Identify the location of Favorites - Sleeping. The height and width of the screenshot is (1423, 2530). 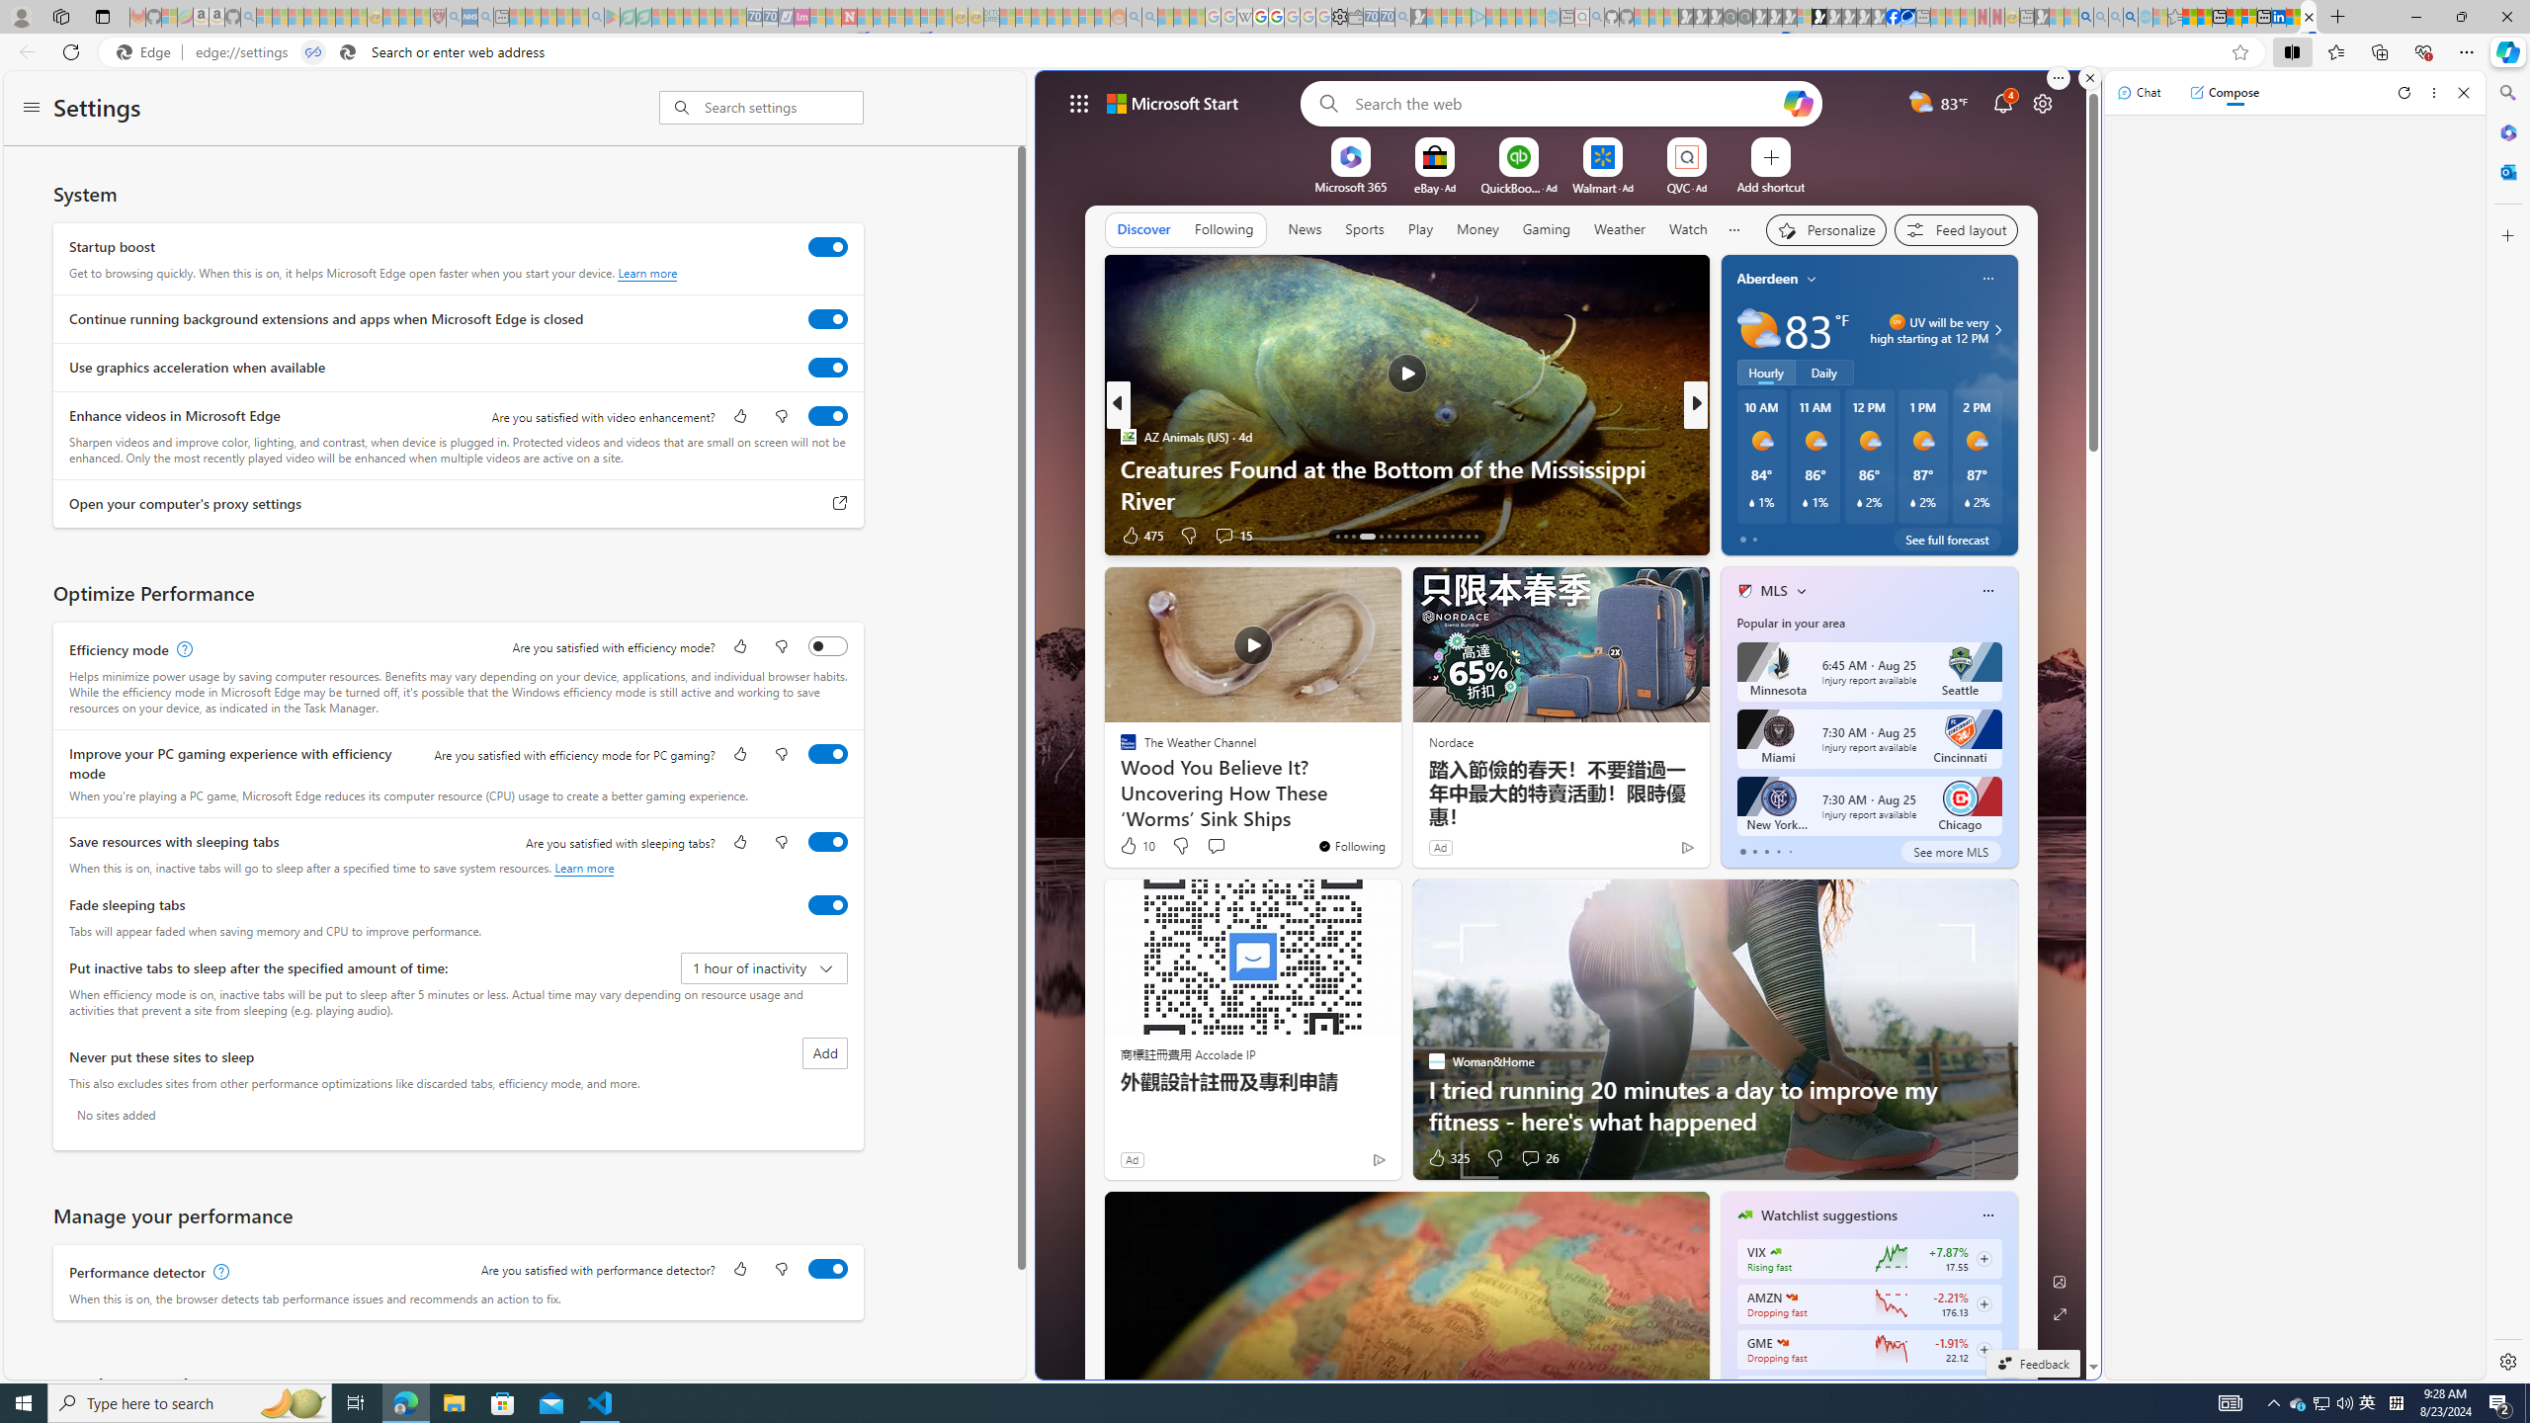
(2175, 17).